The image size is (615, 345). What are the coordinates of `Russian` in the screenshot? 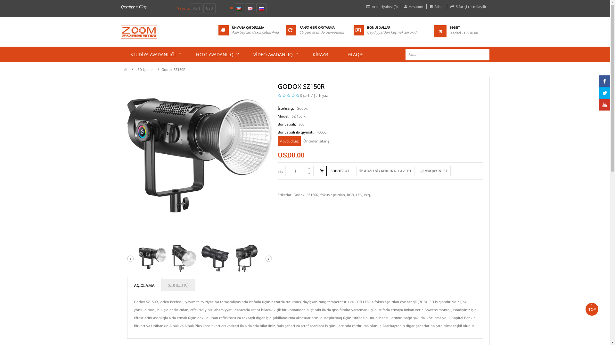 It's located at (261, 9).